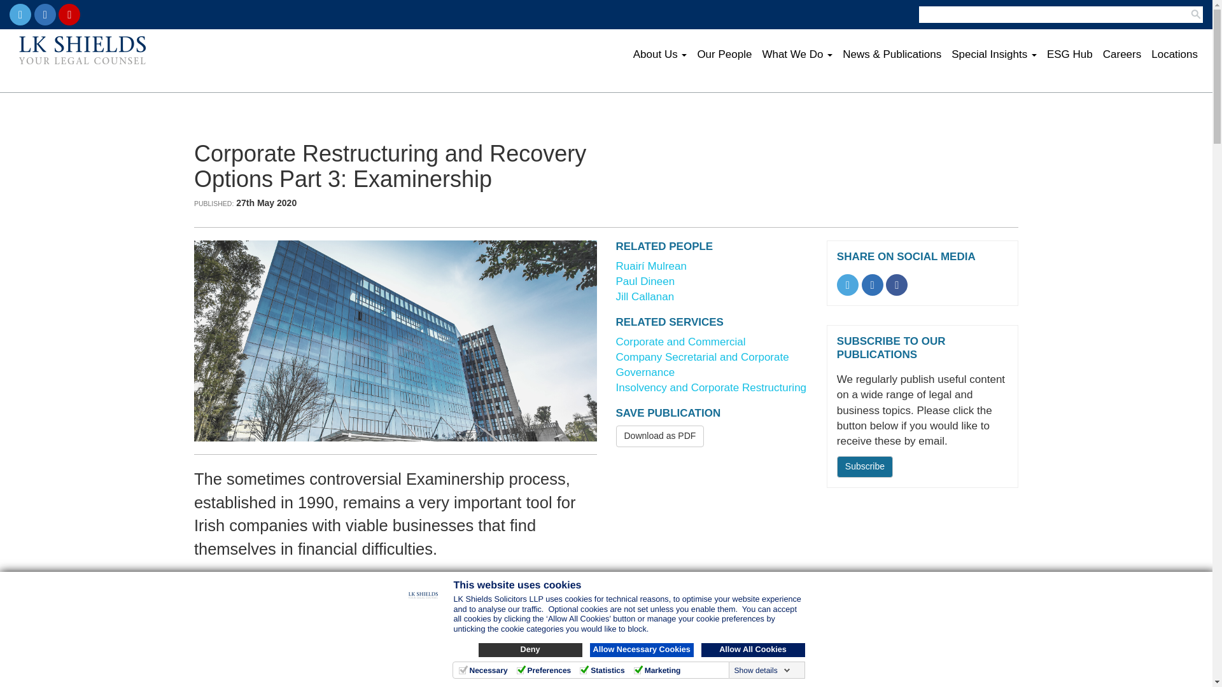 The height and width of the screenshot is (687, 1222). I want to click on Deny, so click(531, 649).